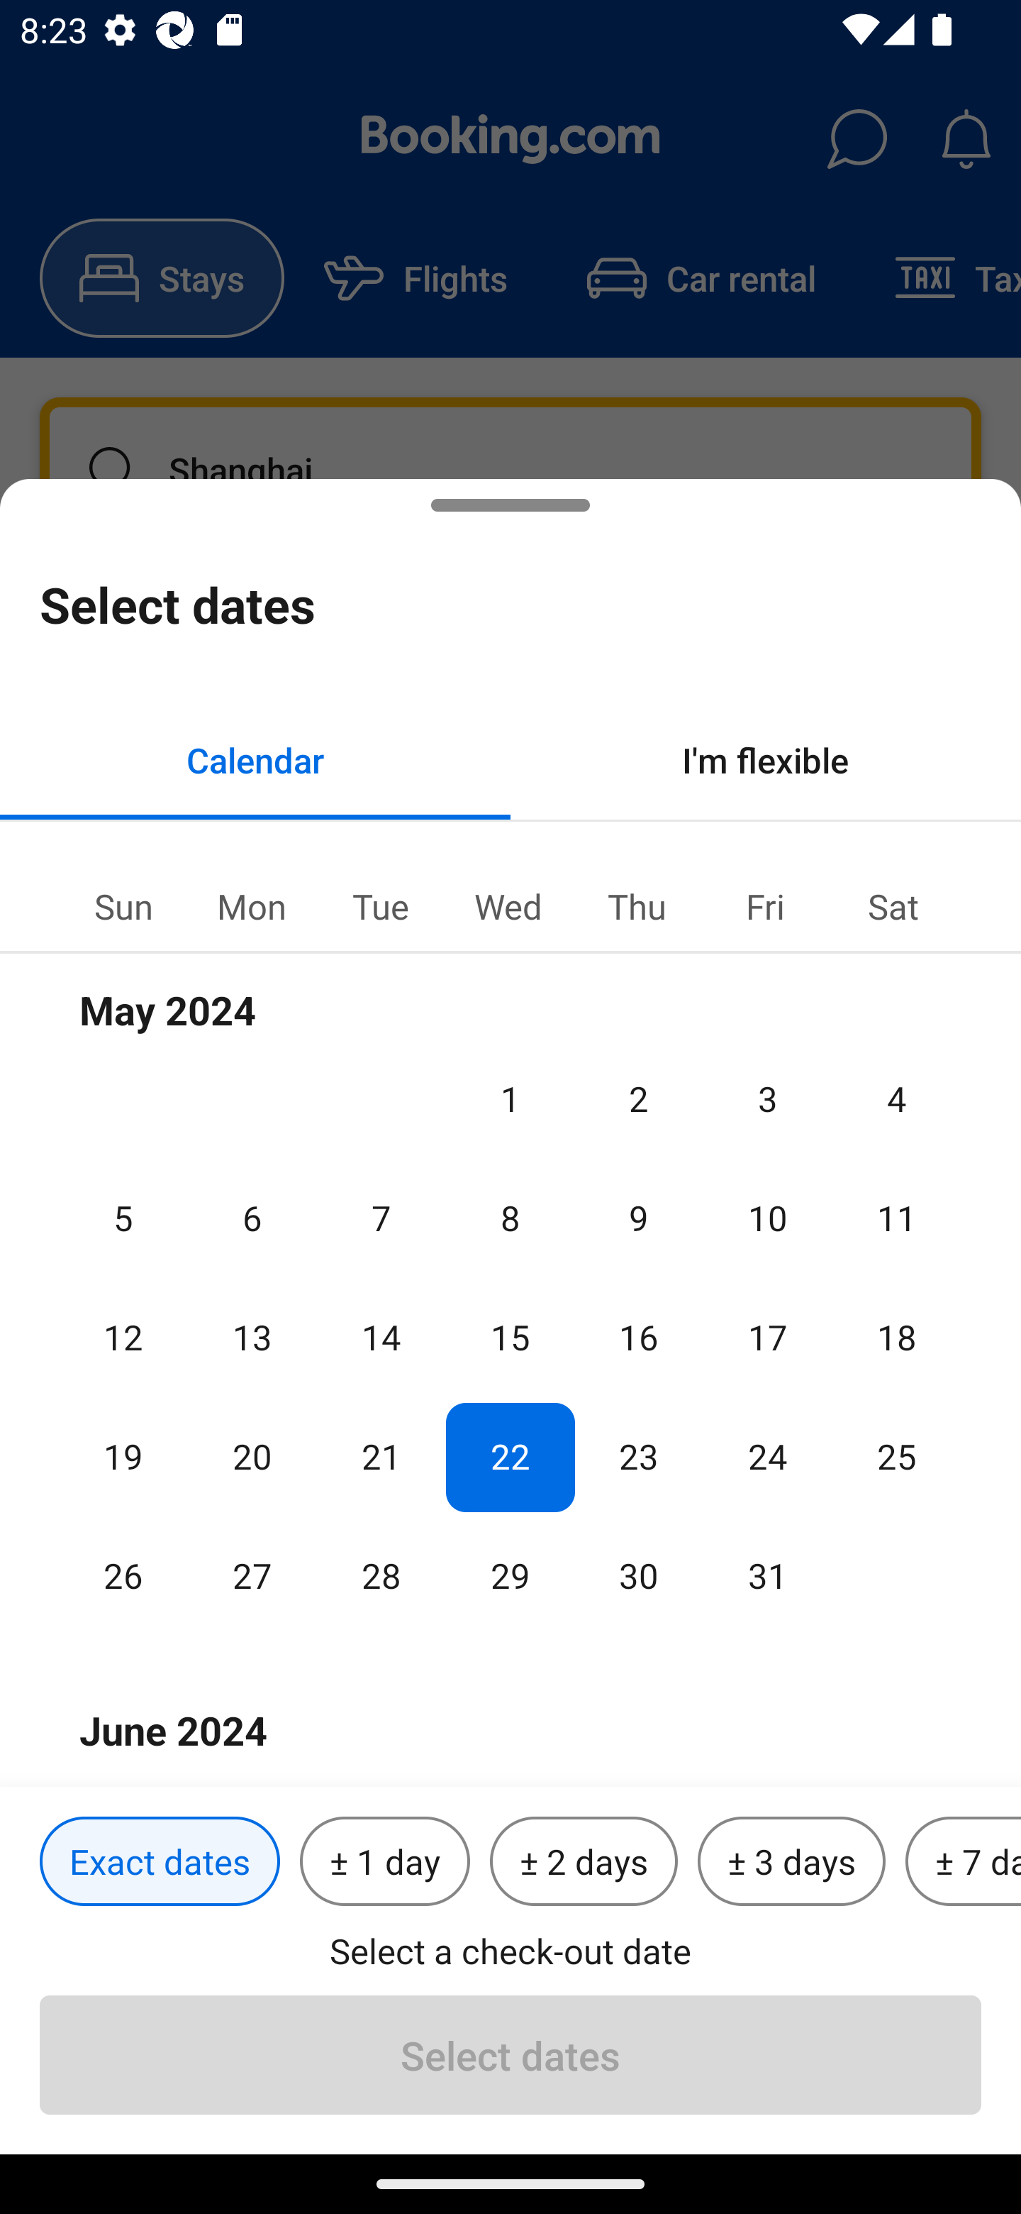 Image resolution: width=1021 pixels, height=2214 pixels. What do you see at coordinates (510, 2054) in the screenshot?
I see `Select dates` at bounding box center [510, 2054].